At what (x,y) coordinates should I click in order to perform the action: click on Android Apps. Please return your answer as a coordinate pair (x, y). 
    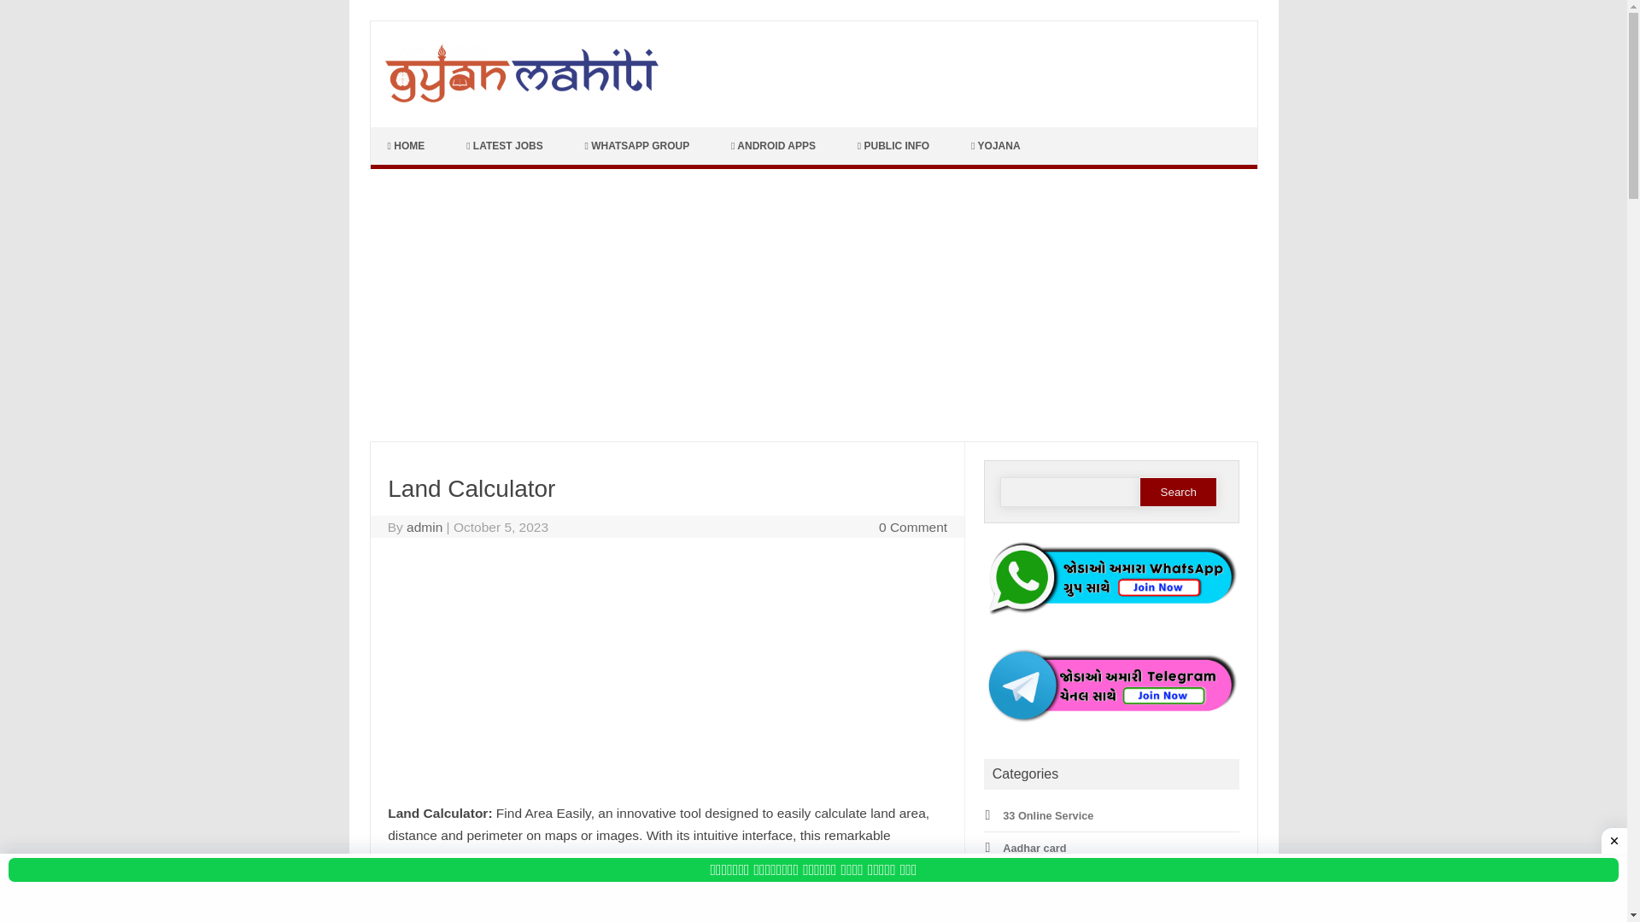
    Looking at the image, I should click on (1038, 910).